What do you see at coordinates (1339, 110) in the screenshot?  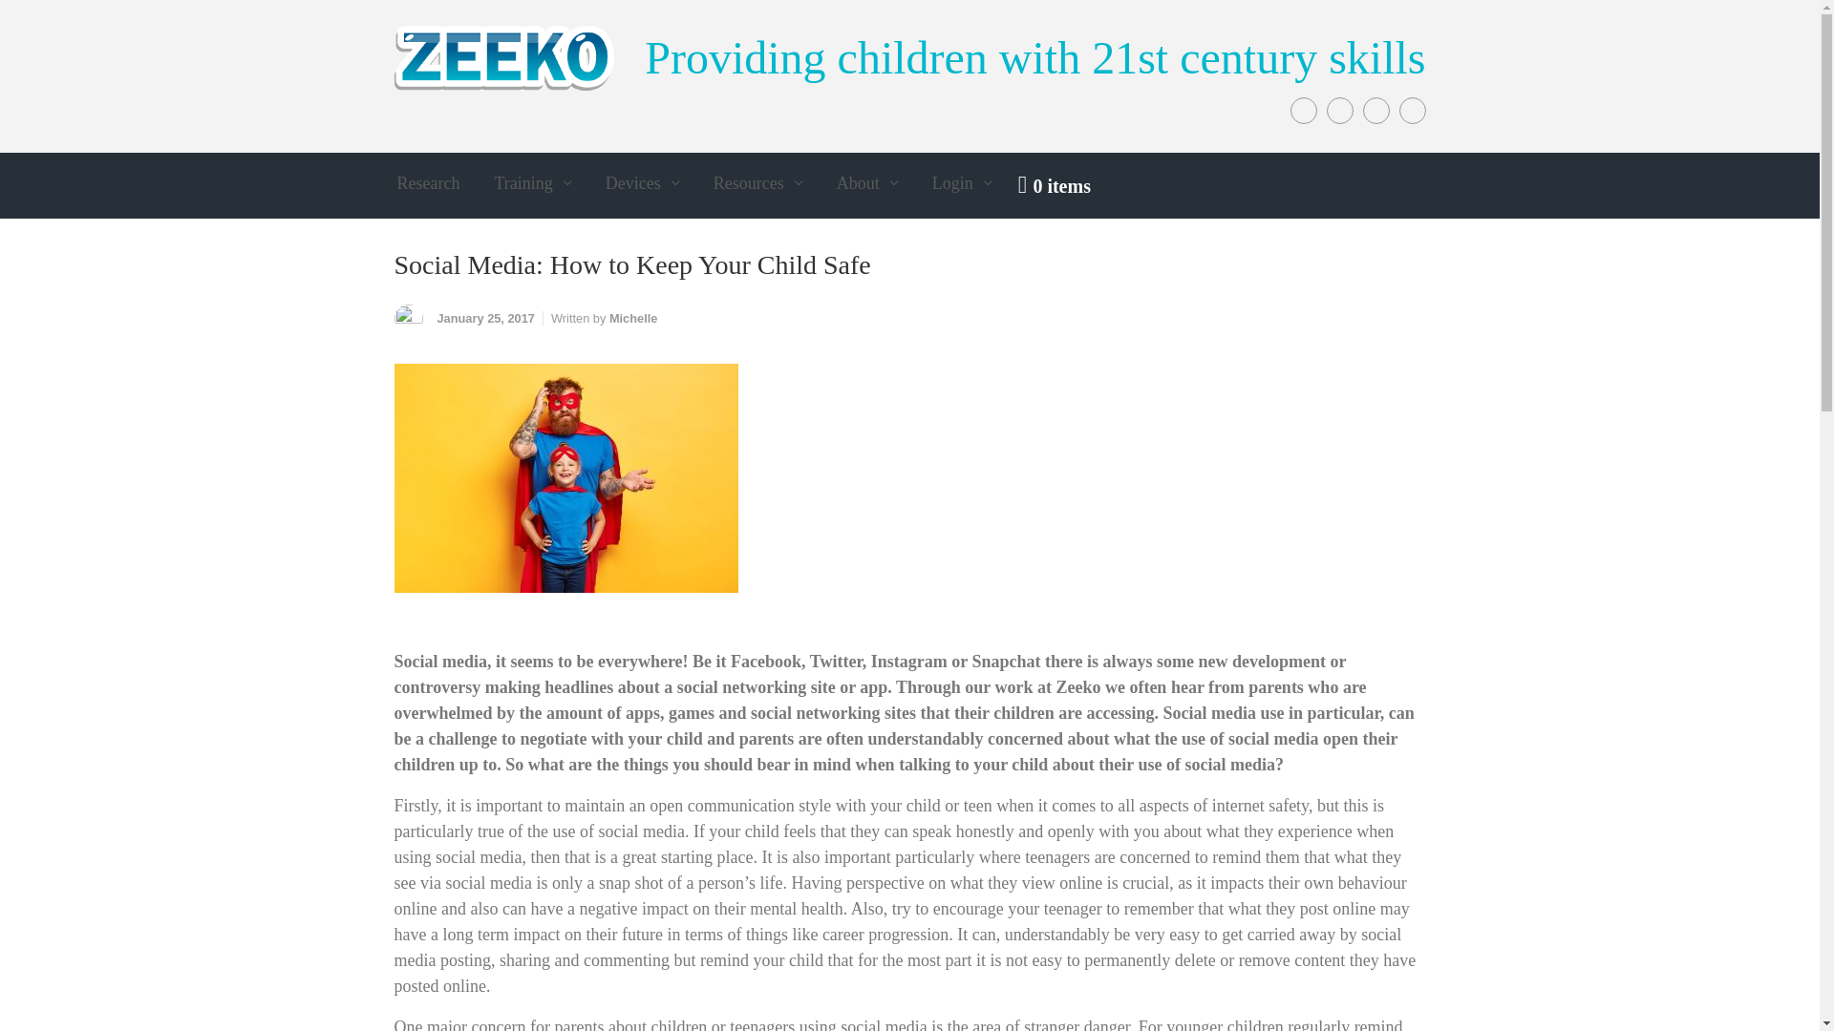 I see `Twitter` at bounding box center [1339, 110].